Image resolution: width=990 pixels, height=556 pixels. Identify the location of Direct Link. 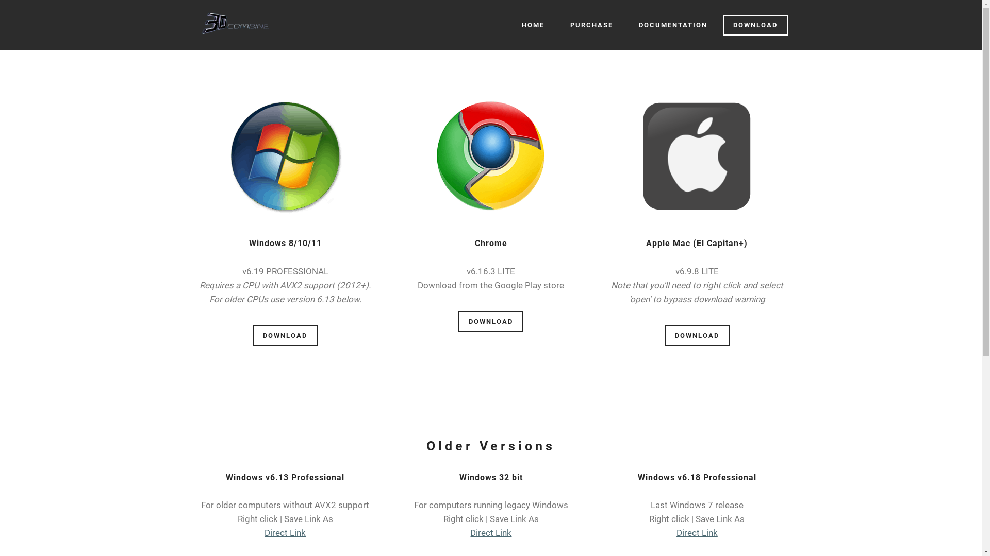
(285, 533).